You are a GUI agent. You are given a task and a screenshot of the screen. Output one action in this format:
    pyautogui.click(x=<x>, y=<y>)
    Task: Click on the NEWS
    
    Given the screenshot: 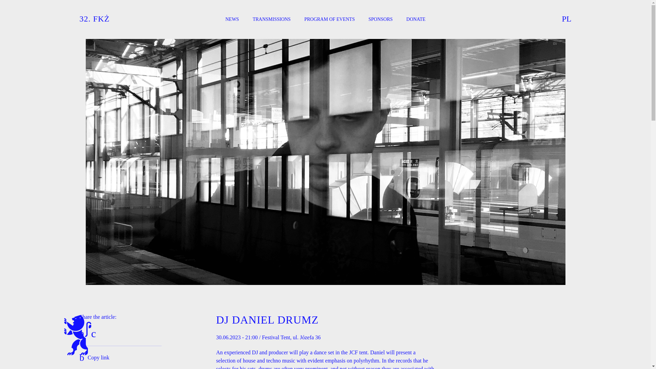 What is the action you would take?
    pyautogui.click(x=232, y=20)
    